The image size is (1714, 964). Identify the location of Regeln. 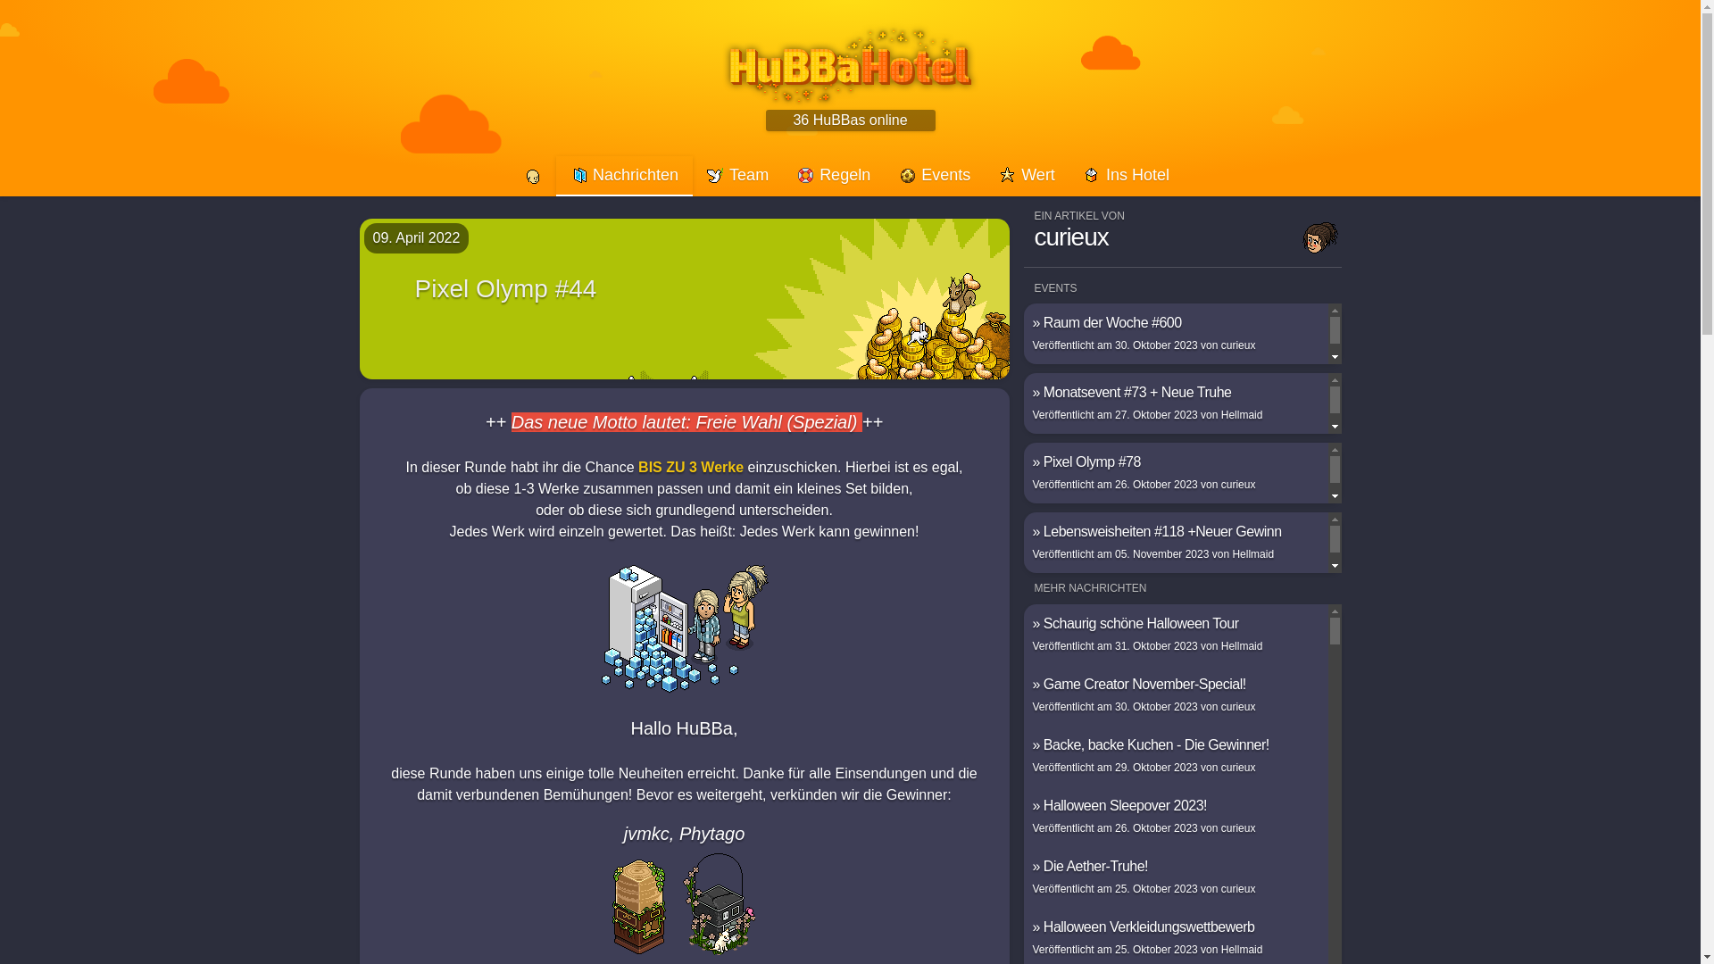
(834, 177).